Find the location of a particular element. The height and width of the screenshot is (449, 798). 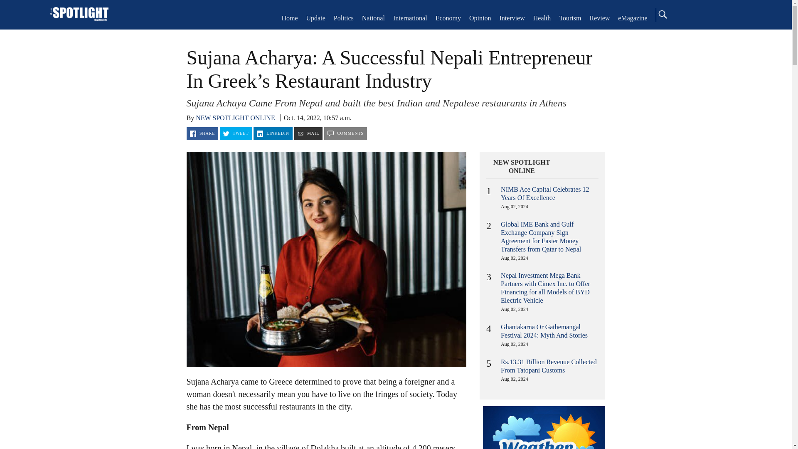

Ghantakarna Or Gathemangal Festival 2024: Myth And Stories is located at coordinates (544, 331).